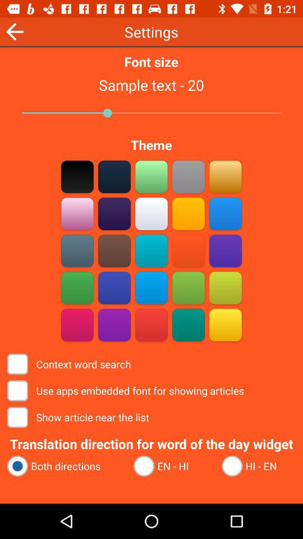 This screenshot has height=539, width=303. What do you see at coordinates (114, 250) in the screenshot?
I see `select brown` at bounding box center [114, 250].